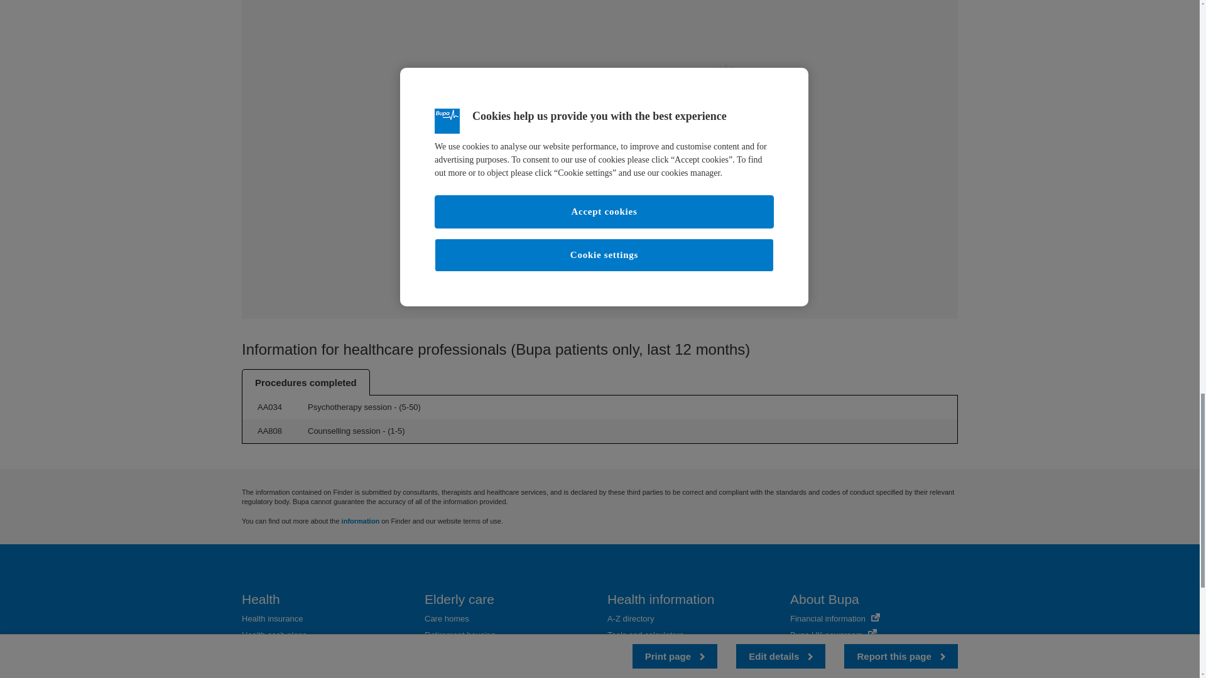 The width and height of the screenshot is (1206, 678). What do you see at coordinates (273, 618) in the screenshot?
I see `Health insurance` at bounding box center [273, 618].